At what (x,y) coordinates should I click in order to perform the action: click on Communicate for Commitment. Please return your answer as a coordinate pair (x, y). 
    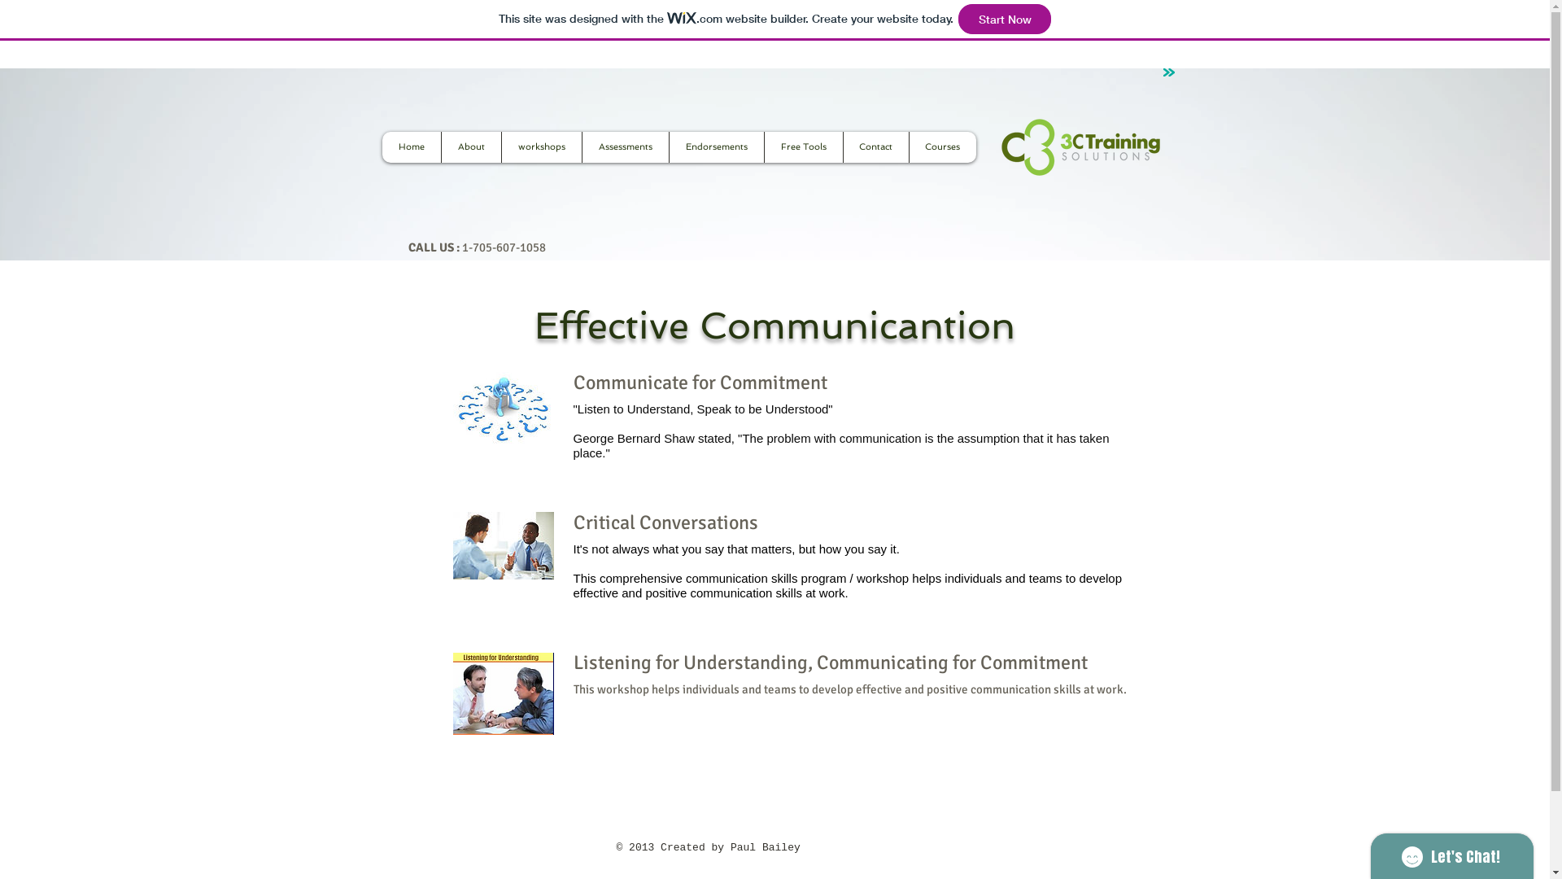
    Looking at the image, I should click on (852, 383).